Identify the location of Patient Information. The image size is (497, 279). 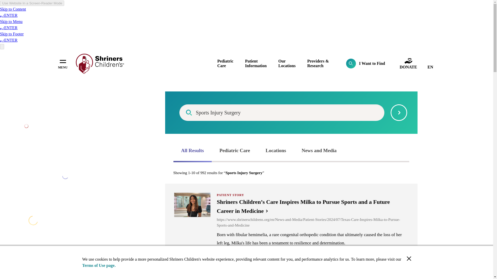
(256, 63).